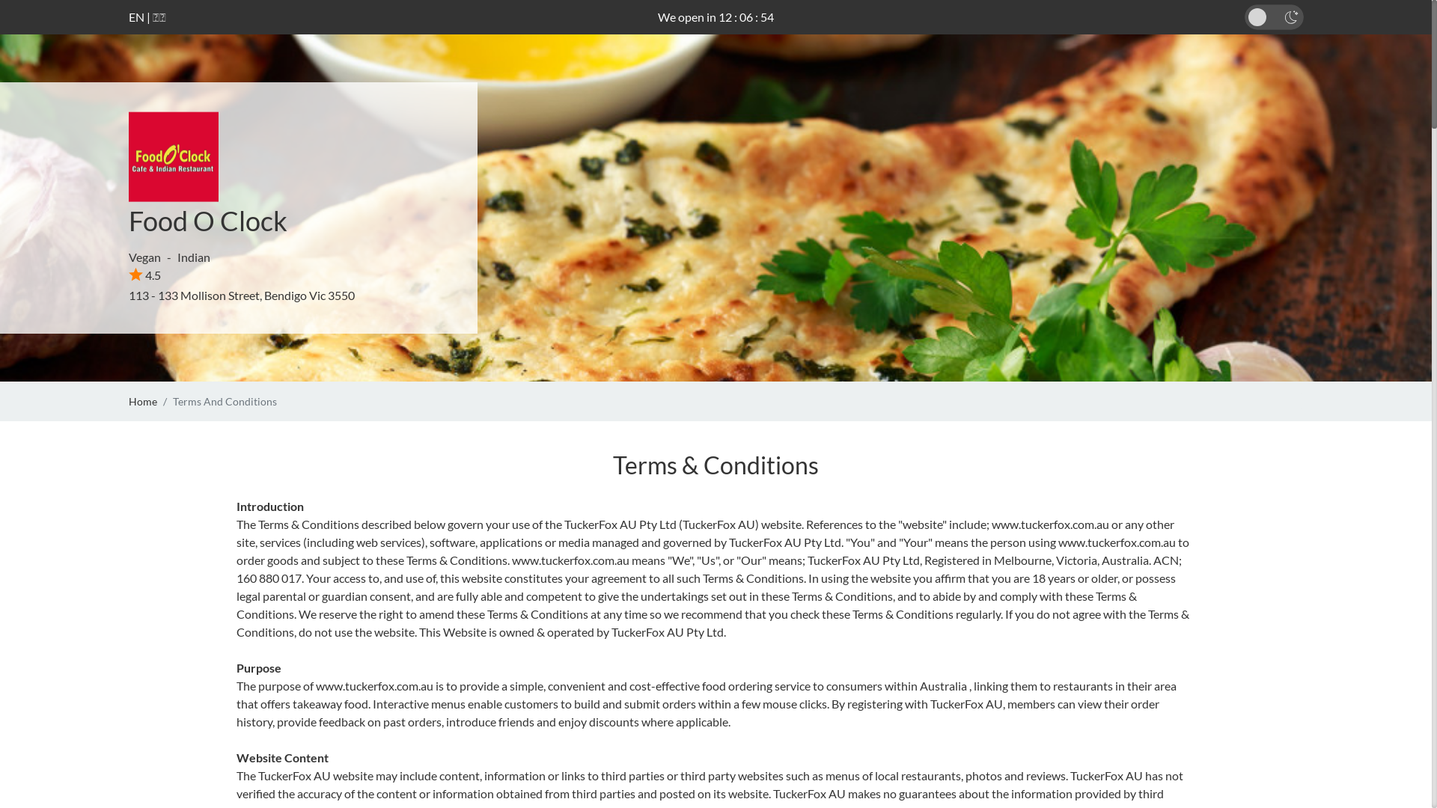 This screenshot has height=808, width=1437. Describe the element at coordinates (208, 221) in the screenshot. I see `Food O Clock` at that location.